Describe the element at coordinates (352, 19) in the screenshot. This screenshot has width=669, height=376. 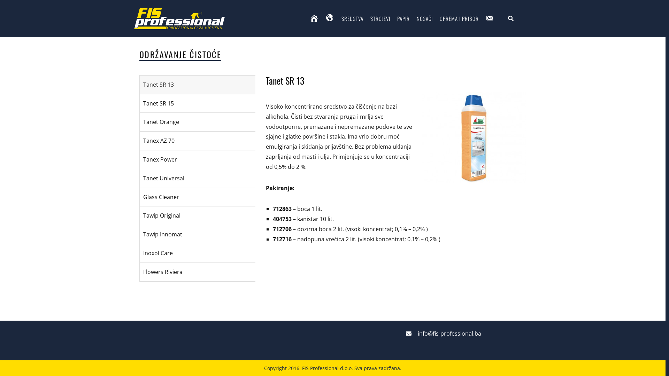
I see `SREDSTVA` at that location.